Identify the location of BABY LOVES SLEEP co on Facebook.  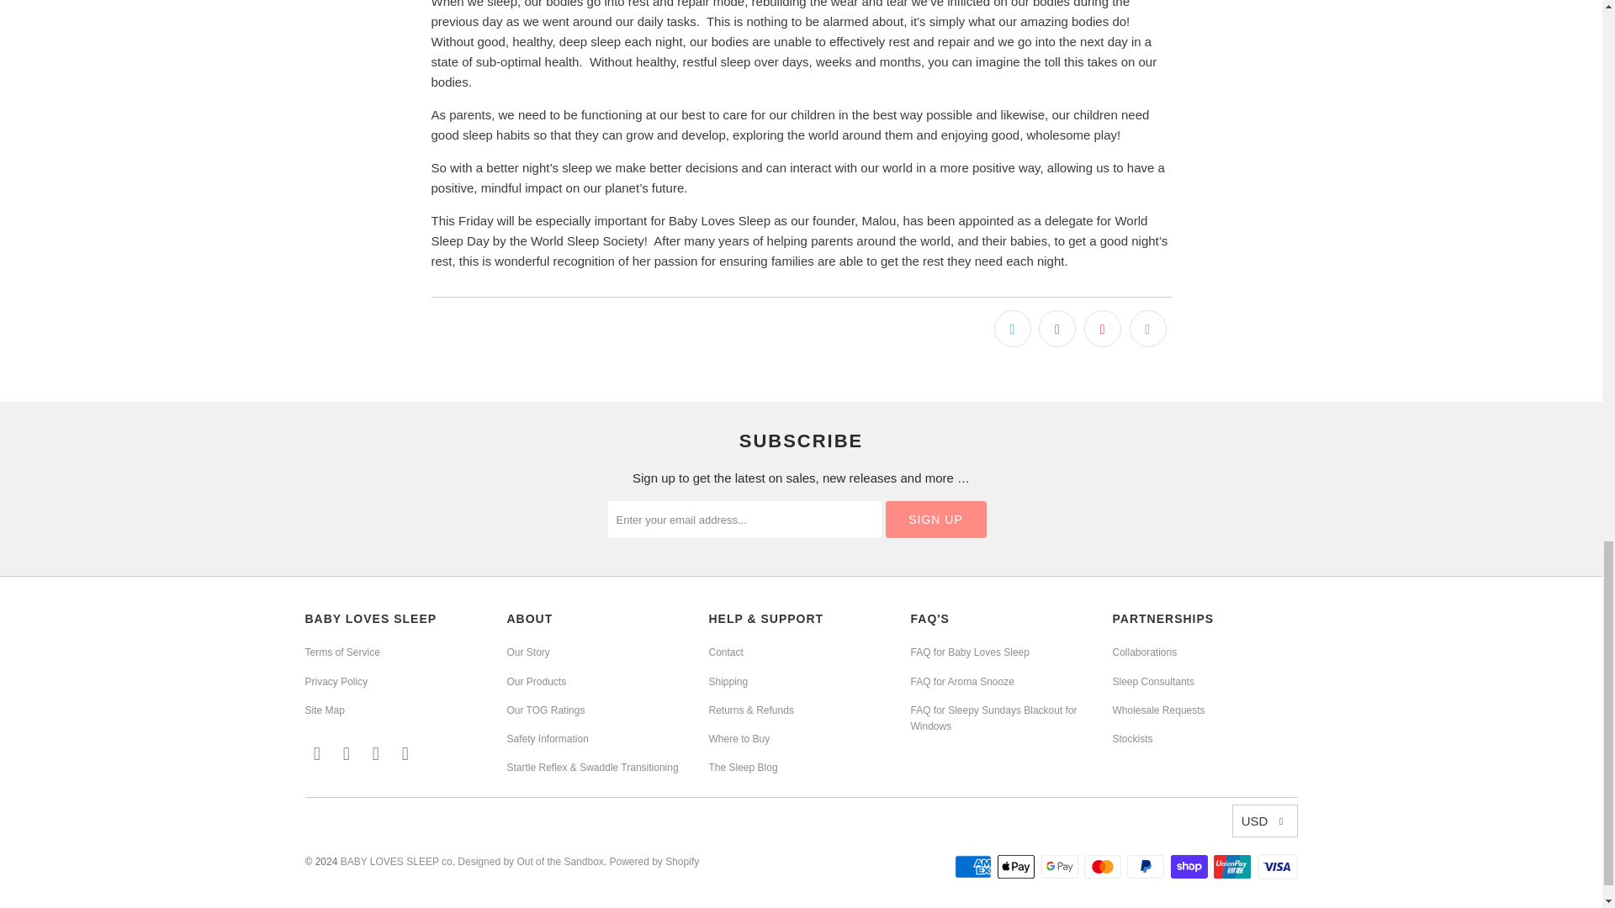
(347, 753).